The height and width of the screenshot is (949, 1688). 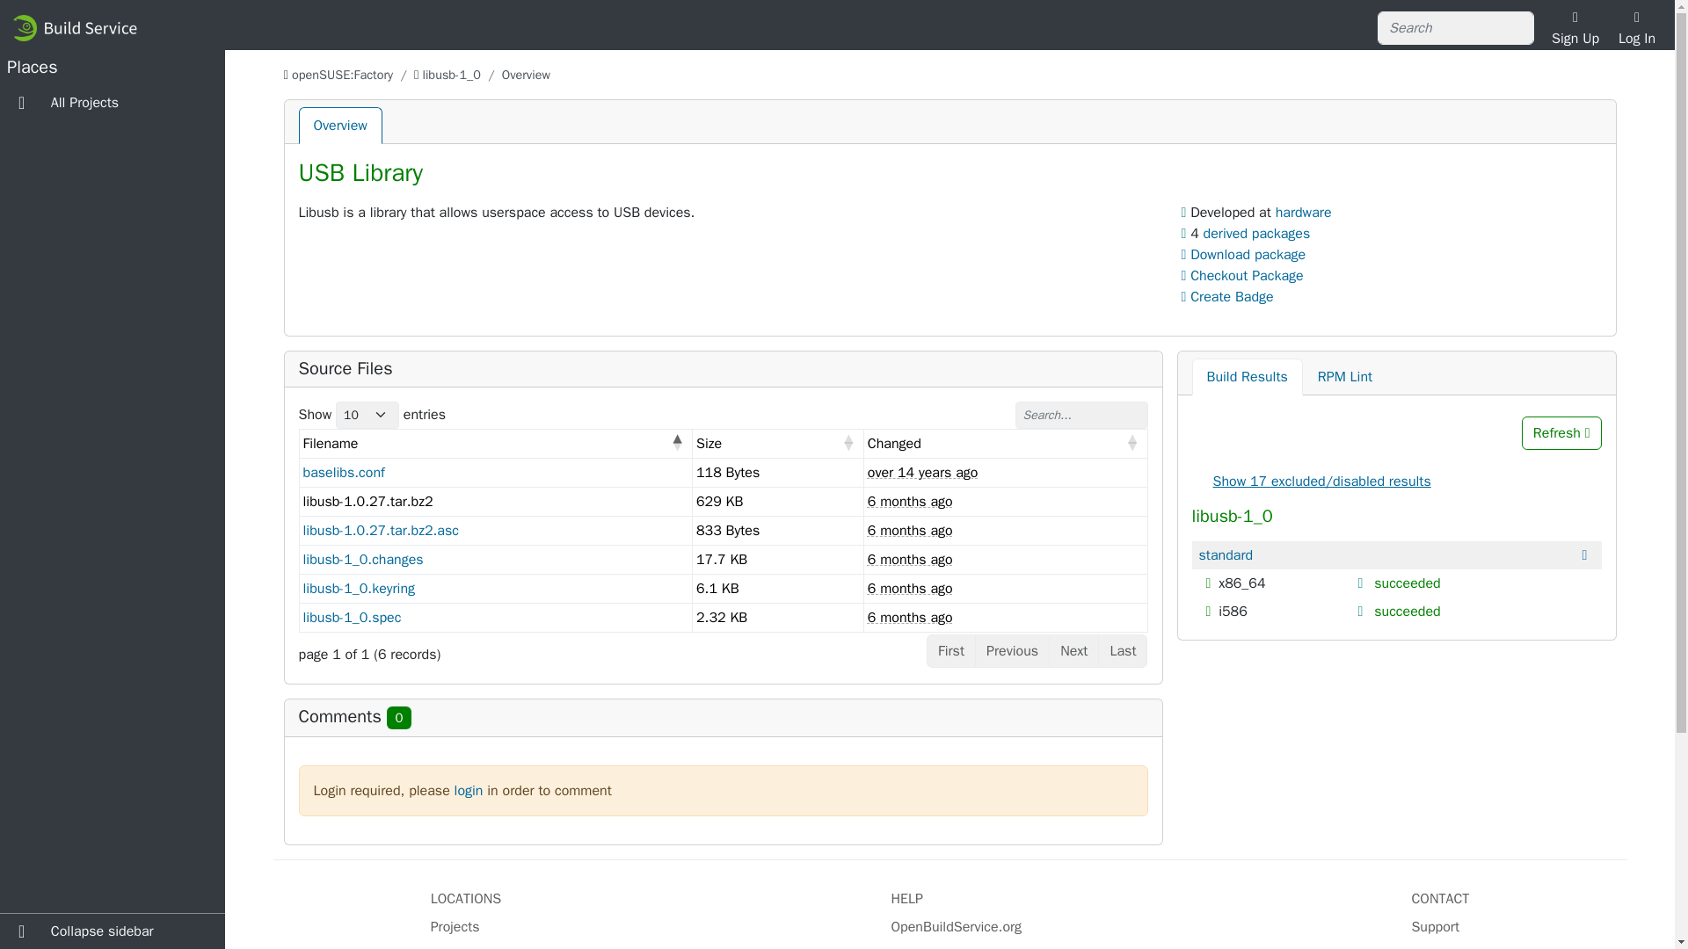 I want to click on Last, so click(x=1123, y=651).